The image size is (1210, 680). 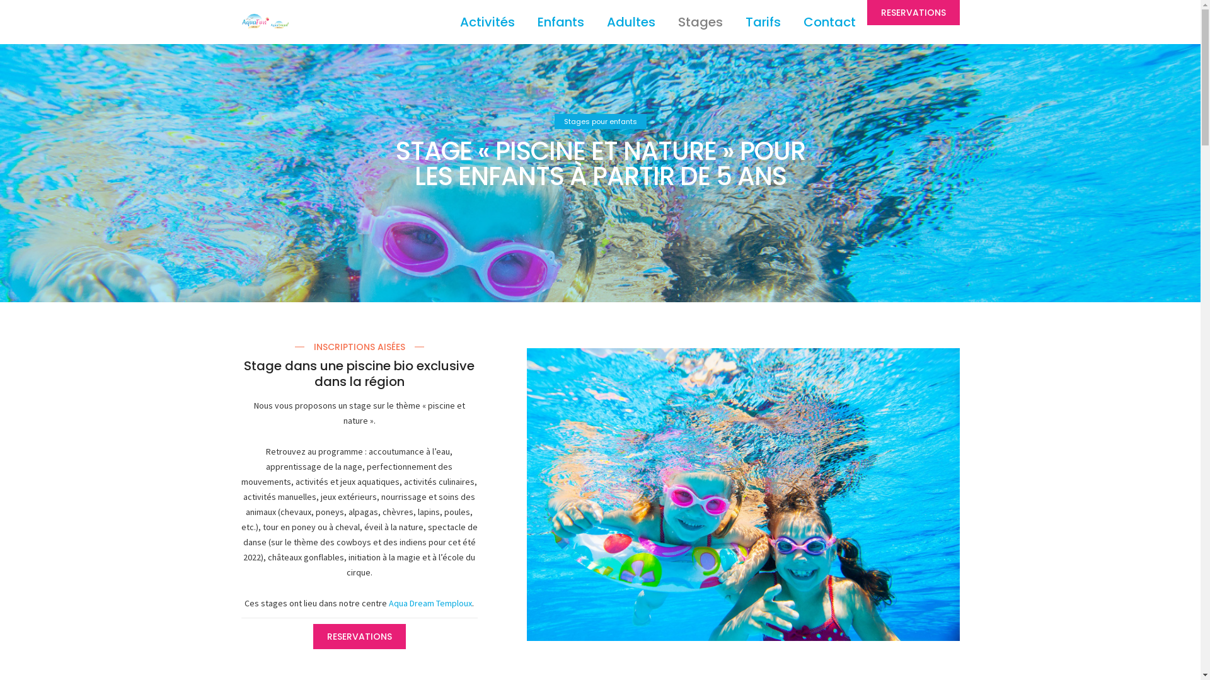 What do you see at coordinates (701, 22) in the screenshot?
I see `Stages` at bounding box center [701, 22].